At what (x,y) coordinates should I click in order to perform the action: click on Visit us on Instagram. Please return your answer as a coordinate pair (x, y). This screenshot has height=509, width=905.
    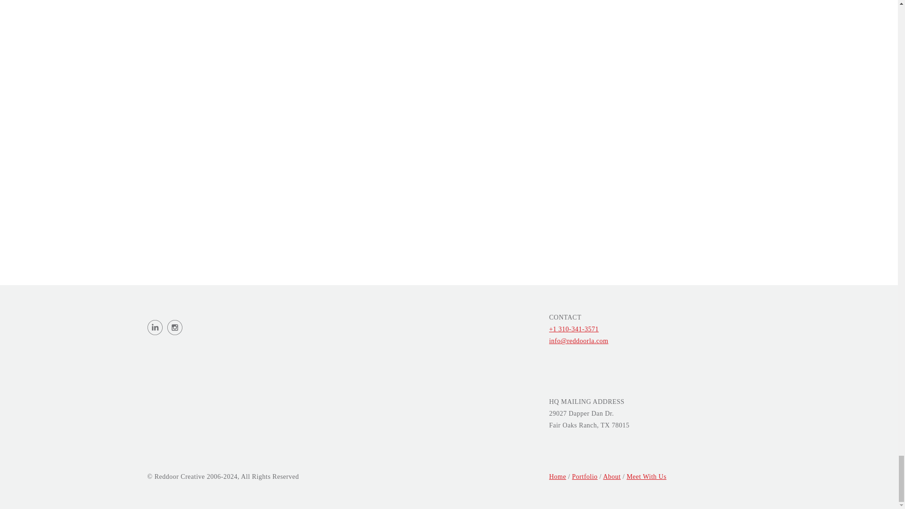
    Looking at the image, I should click on (174, 329).